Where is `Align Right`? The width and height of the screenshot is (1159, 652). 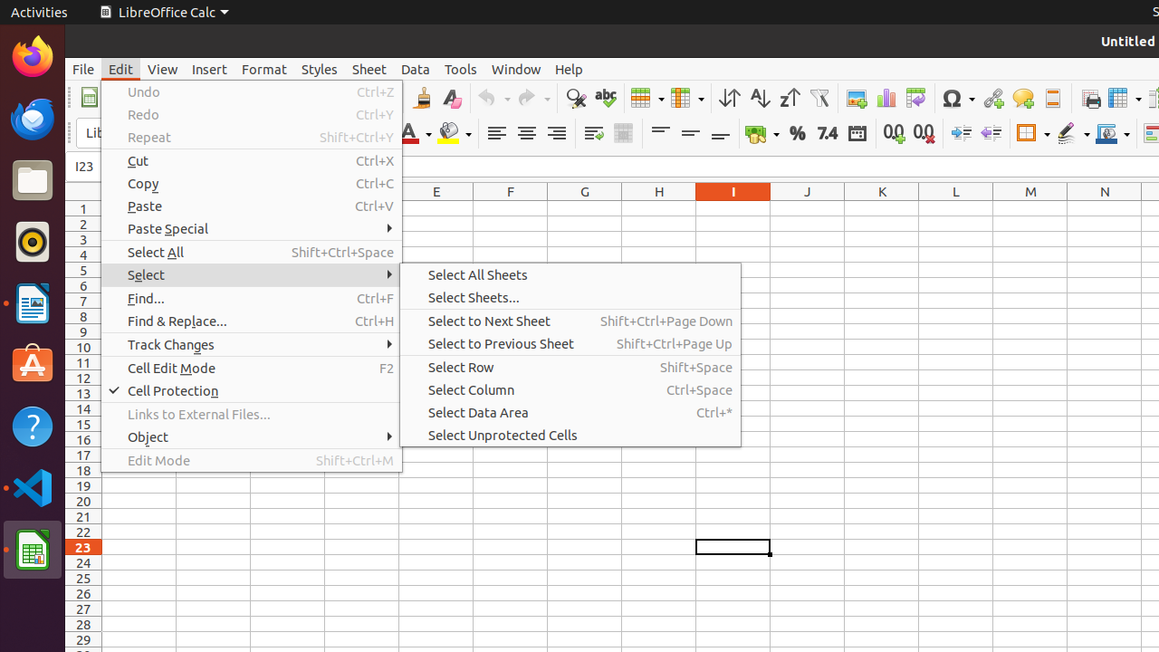
Align Right is located at coordinates (556, 134).